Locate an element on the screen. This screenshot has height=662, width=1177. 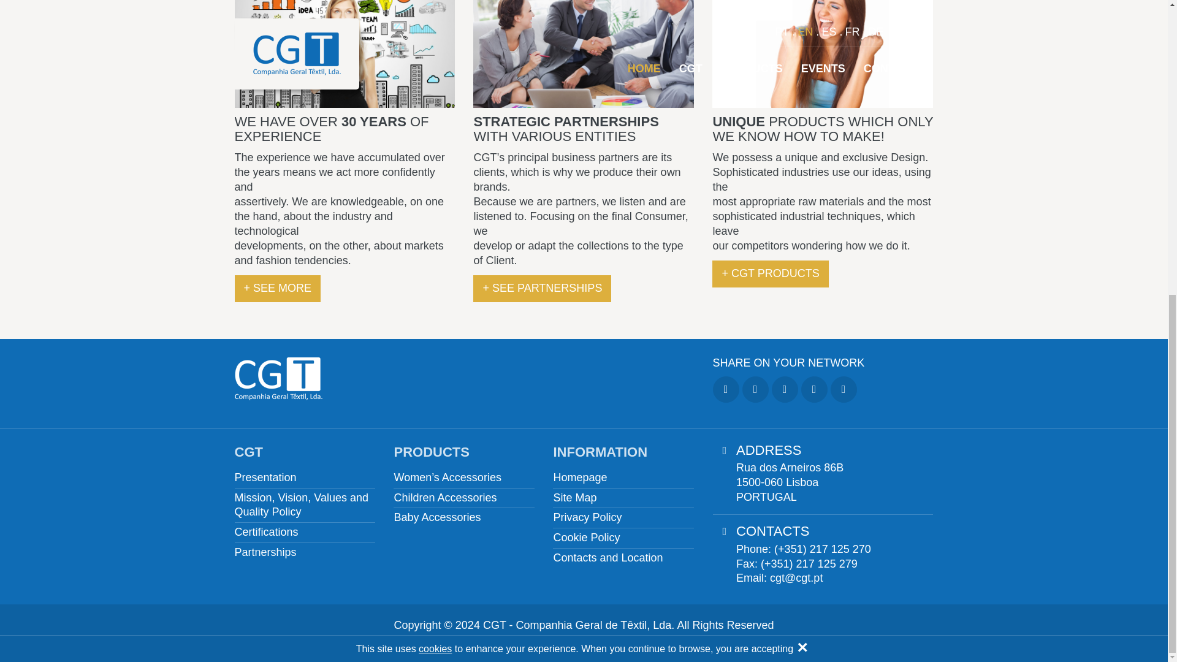
Website development is located at coordinates (621, 640).